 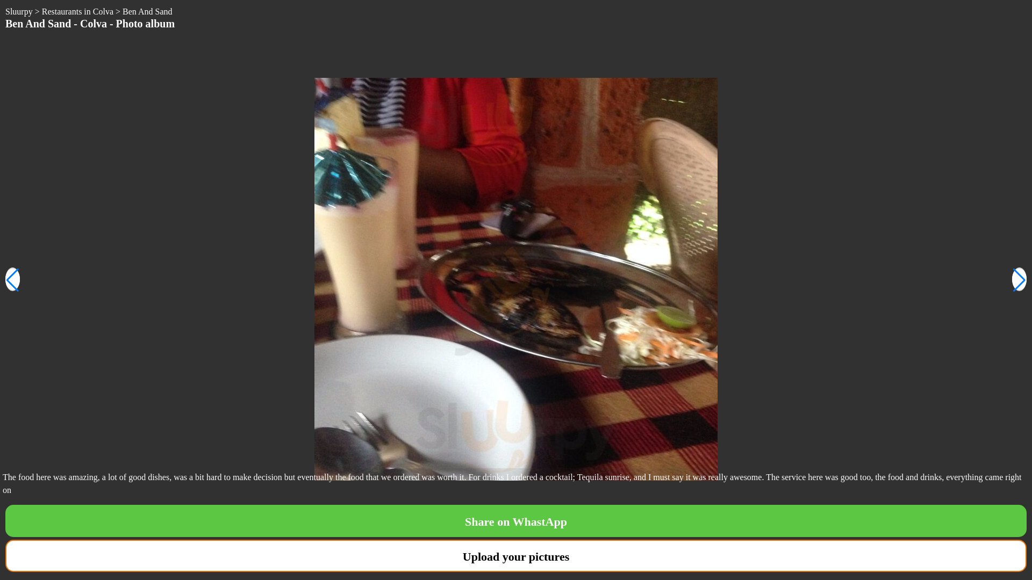 What do you see at coordinates (147, 11) in the screenshot?
I see `Ben And Sand` at bounding box center [147, 11].